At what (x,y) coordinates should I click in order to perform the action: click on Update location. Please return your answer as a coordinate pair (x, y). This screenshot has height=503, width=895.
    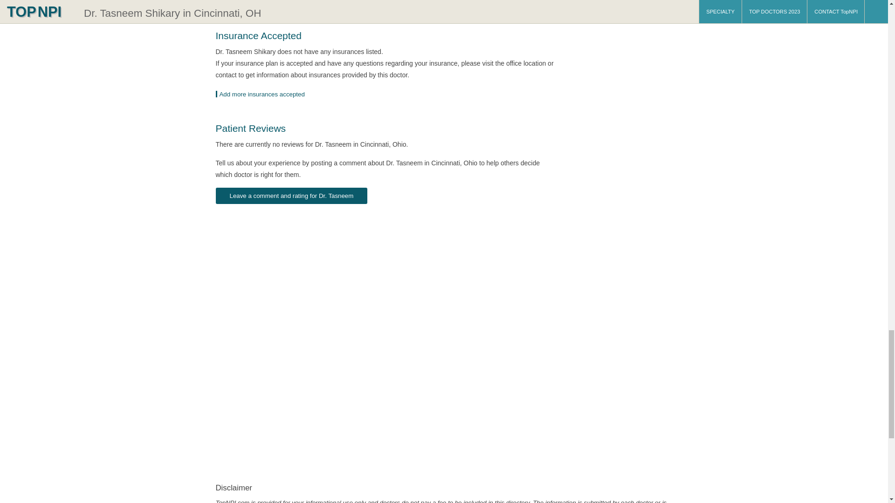
    Looking at the image, I should click on (263, 94).